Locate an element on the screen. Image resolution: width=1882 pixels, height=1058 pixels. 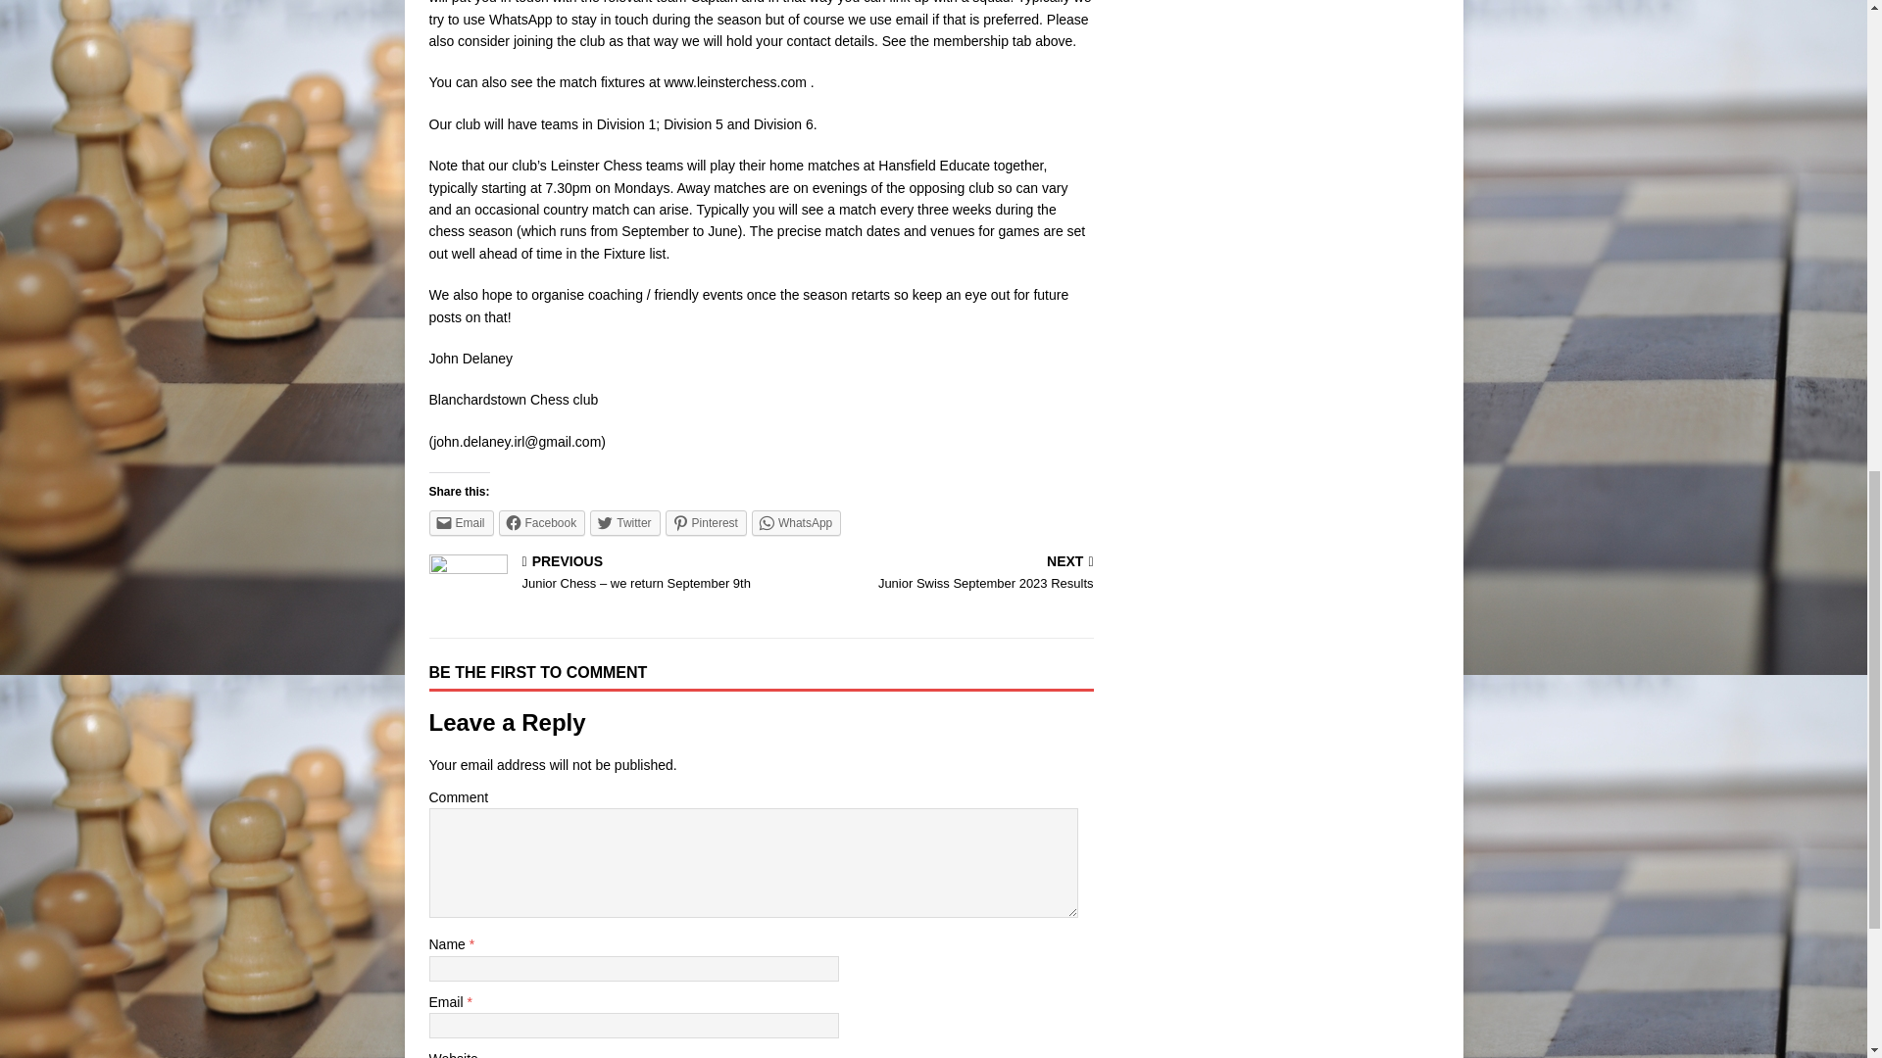
Click to share on Twitter is located at coordinates (625, 522).